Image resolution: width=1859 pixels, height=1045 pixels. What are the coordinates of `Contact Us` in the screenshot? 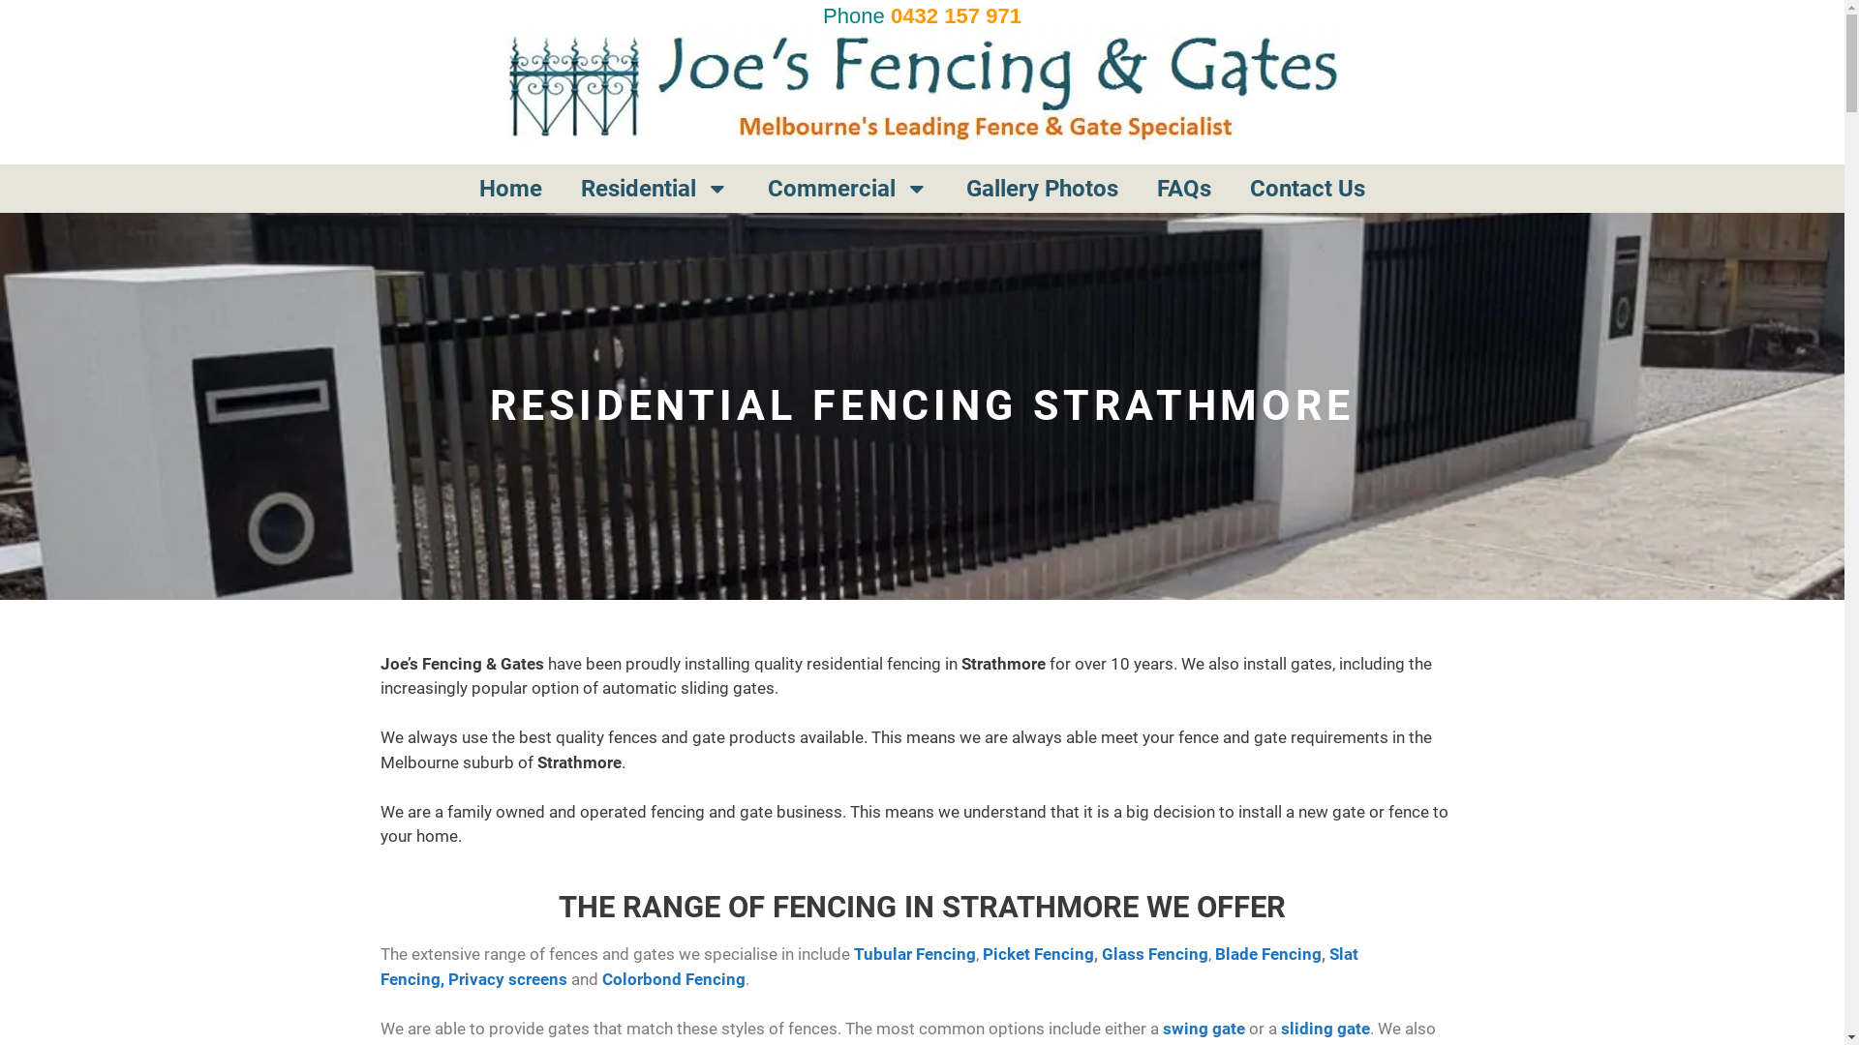 It's located at (1307, 189).